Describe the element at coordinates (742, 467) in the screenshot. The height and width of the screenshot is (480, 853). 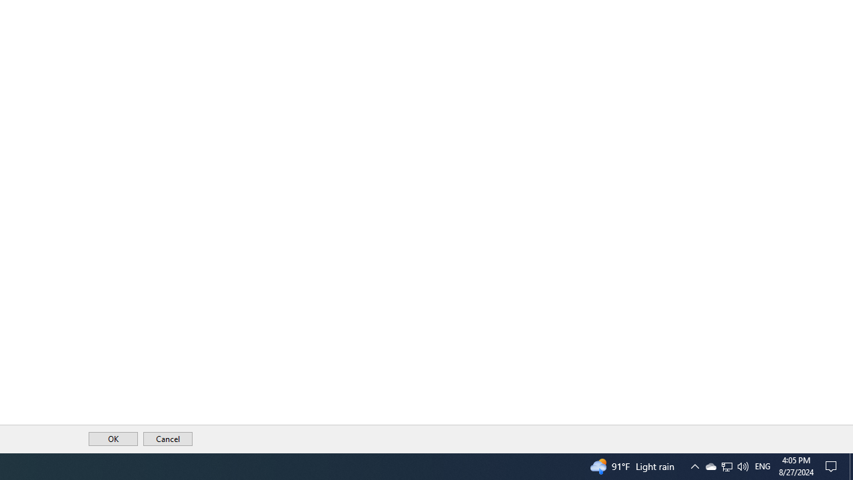
I see `OK` at that location.